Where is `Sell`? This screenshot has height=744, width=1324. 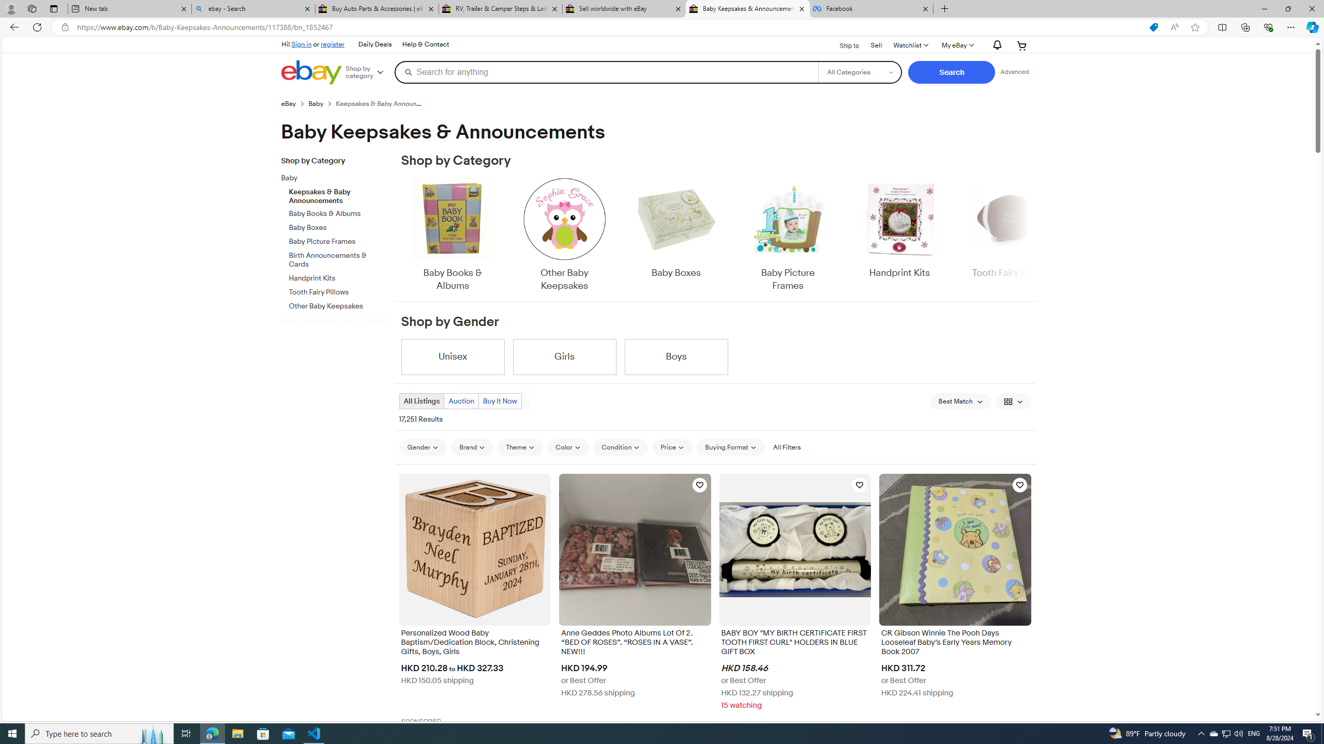 Sell is located at coordinates (876, 44).